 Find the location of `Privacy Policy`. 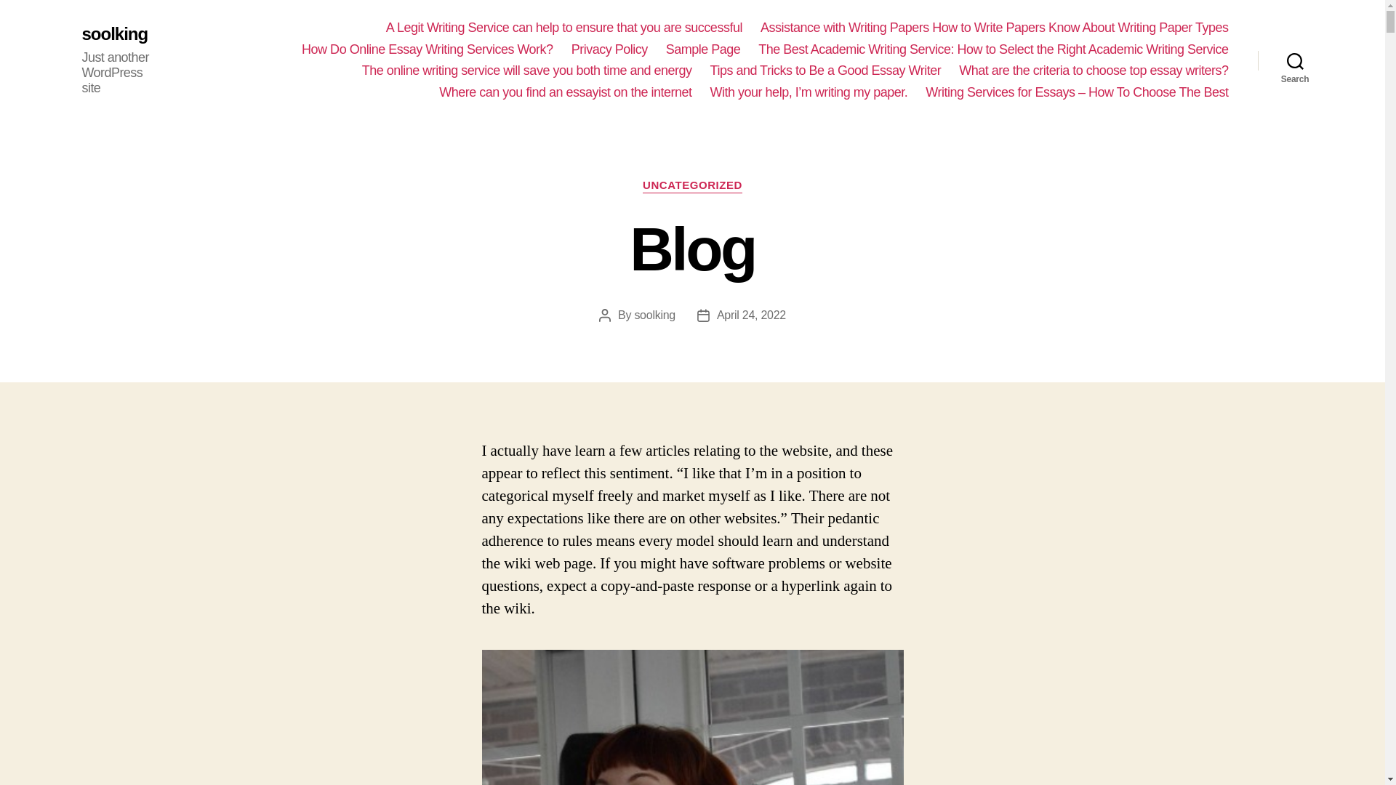

Privacy Policy is located at coordinates (609, 49).